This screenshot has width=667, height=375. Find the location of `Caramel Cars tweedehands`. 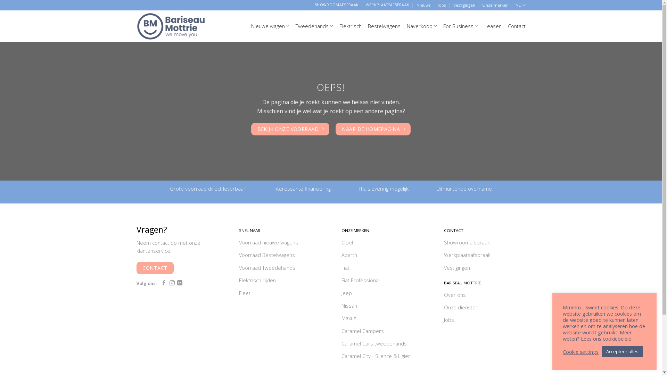

Caramel Cars tweedehands is located at coordinates (382, 344).